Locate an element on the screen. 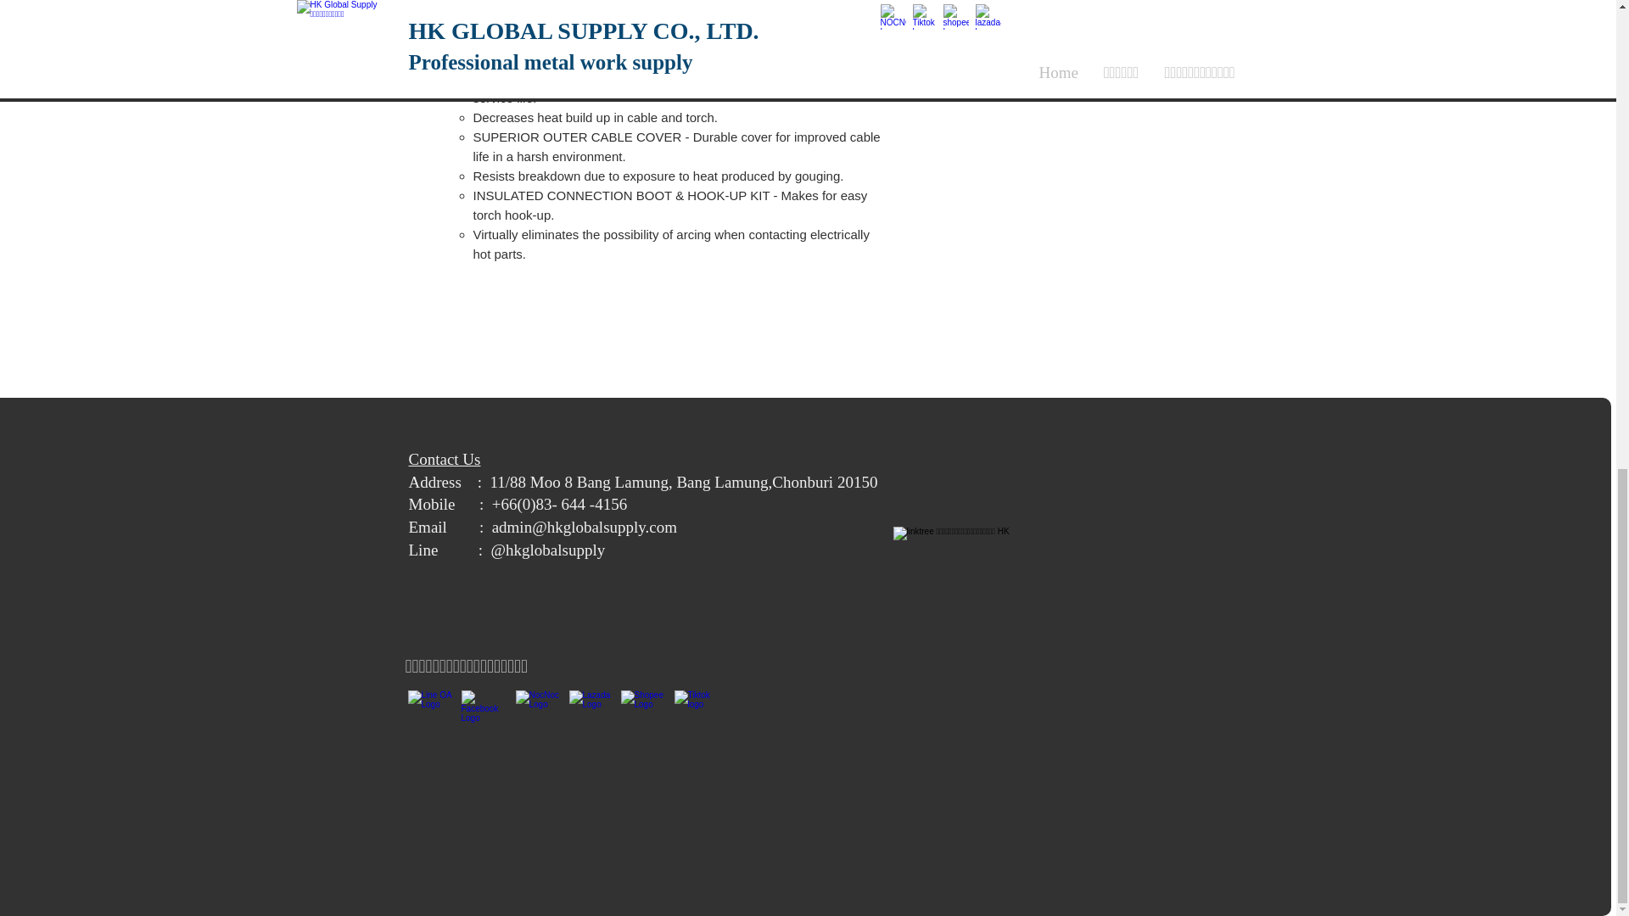  linktree-hkglobalsupply.png is located at coordinates (959, 592).